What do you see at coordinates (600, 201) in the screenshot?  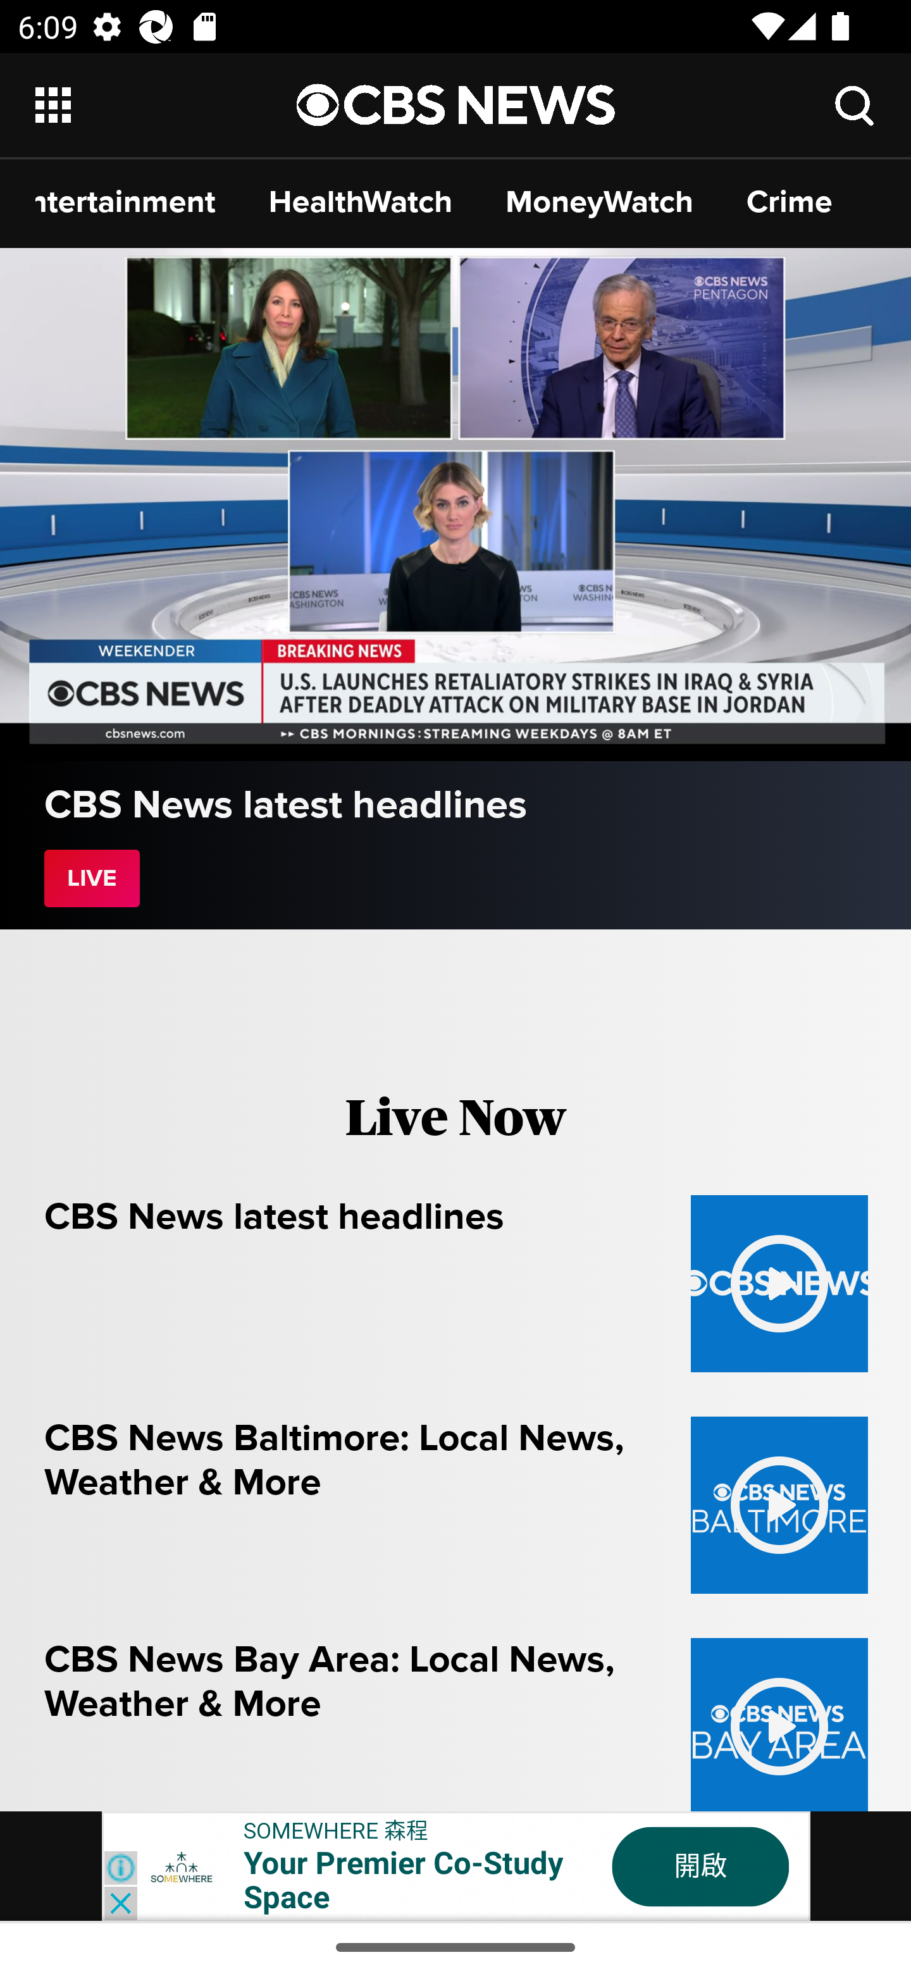 I see `MoneyWatch` at bounding box center [600, 201].